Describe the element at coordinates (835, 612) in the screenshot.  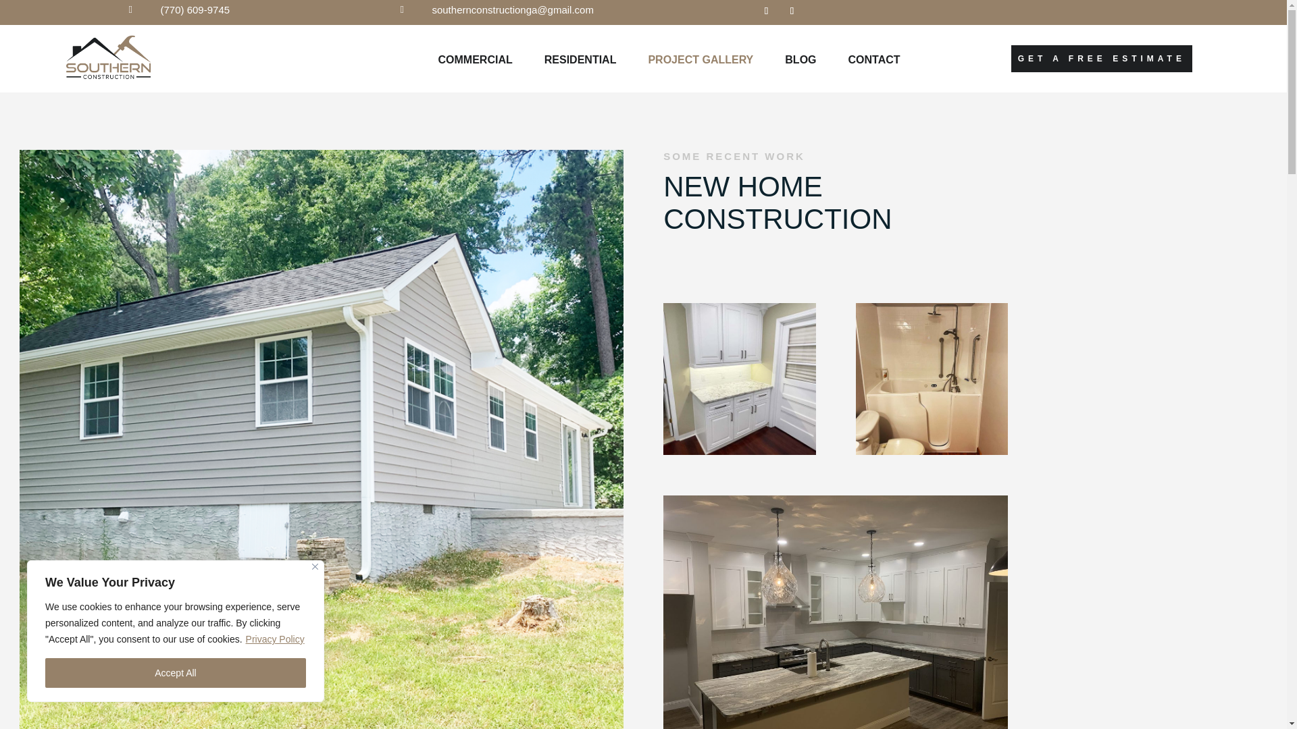
I see `New kitchen` at that location.